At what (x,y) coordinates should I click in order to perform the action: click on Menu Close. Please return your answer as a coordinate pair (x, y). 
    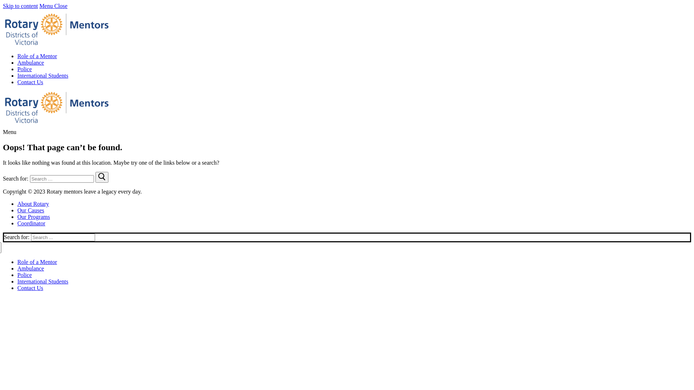
    Looking at the image, I should click on (53, 6).